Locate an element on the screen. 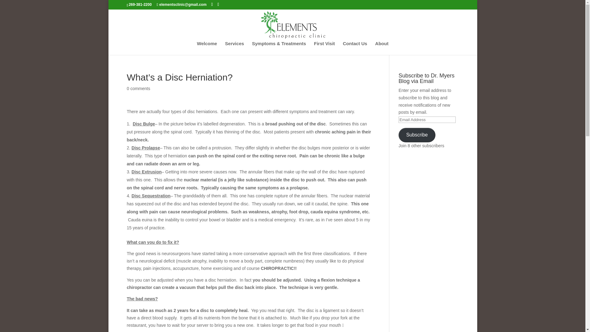 This screenshot has width=590, height=332. Contact Us is located at coordinates (355, 48).